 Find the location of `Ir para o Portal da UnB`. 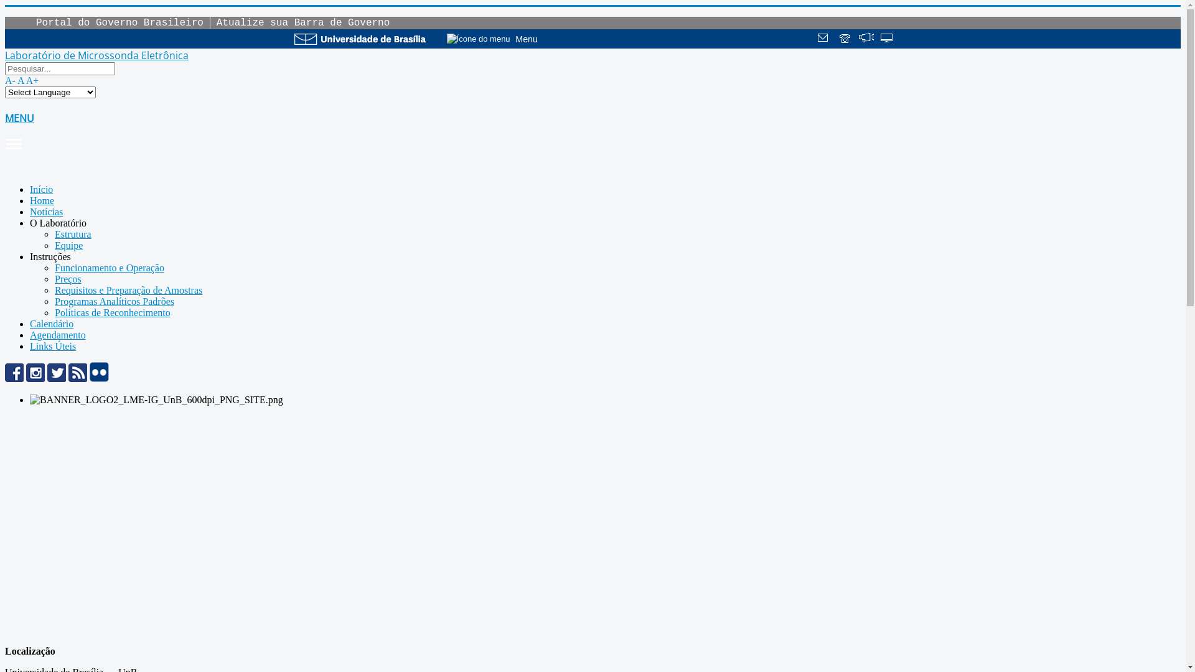

Ir para o Portal da UnB is located at coordinates (360, 39).